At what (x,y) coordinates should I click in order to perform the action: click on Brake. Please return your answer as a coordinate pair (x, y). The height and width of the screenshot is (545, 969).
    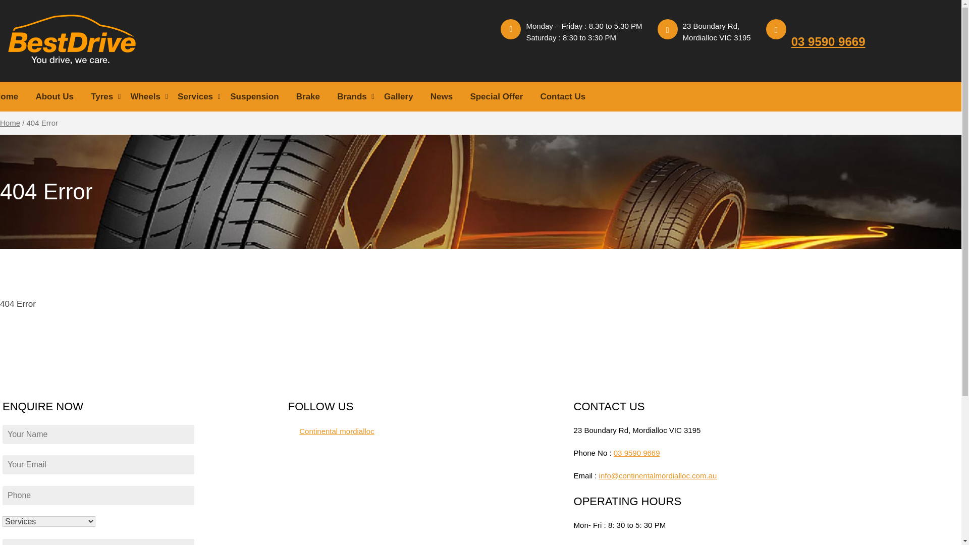
    Looking at the image, I should click on (308, 97).